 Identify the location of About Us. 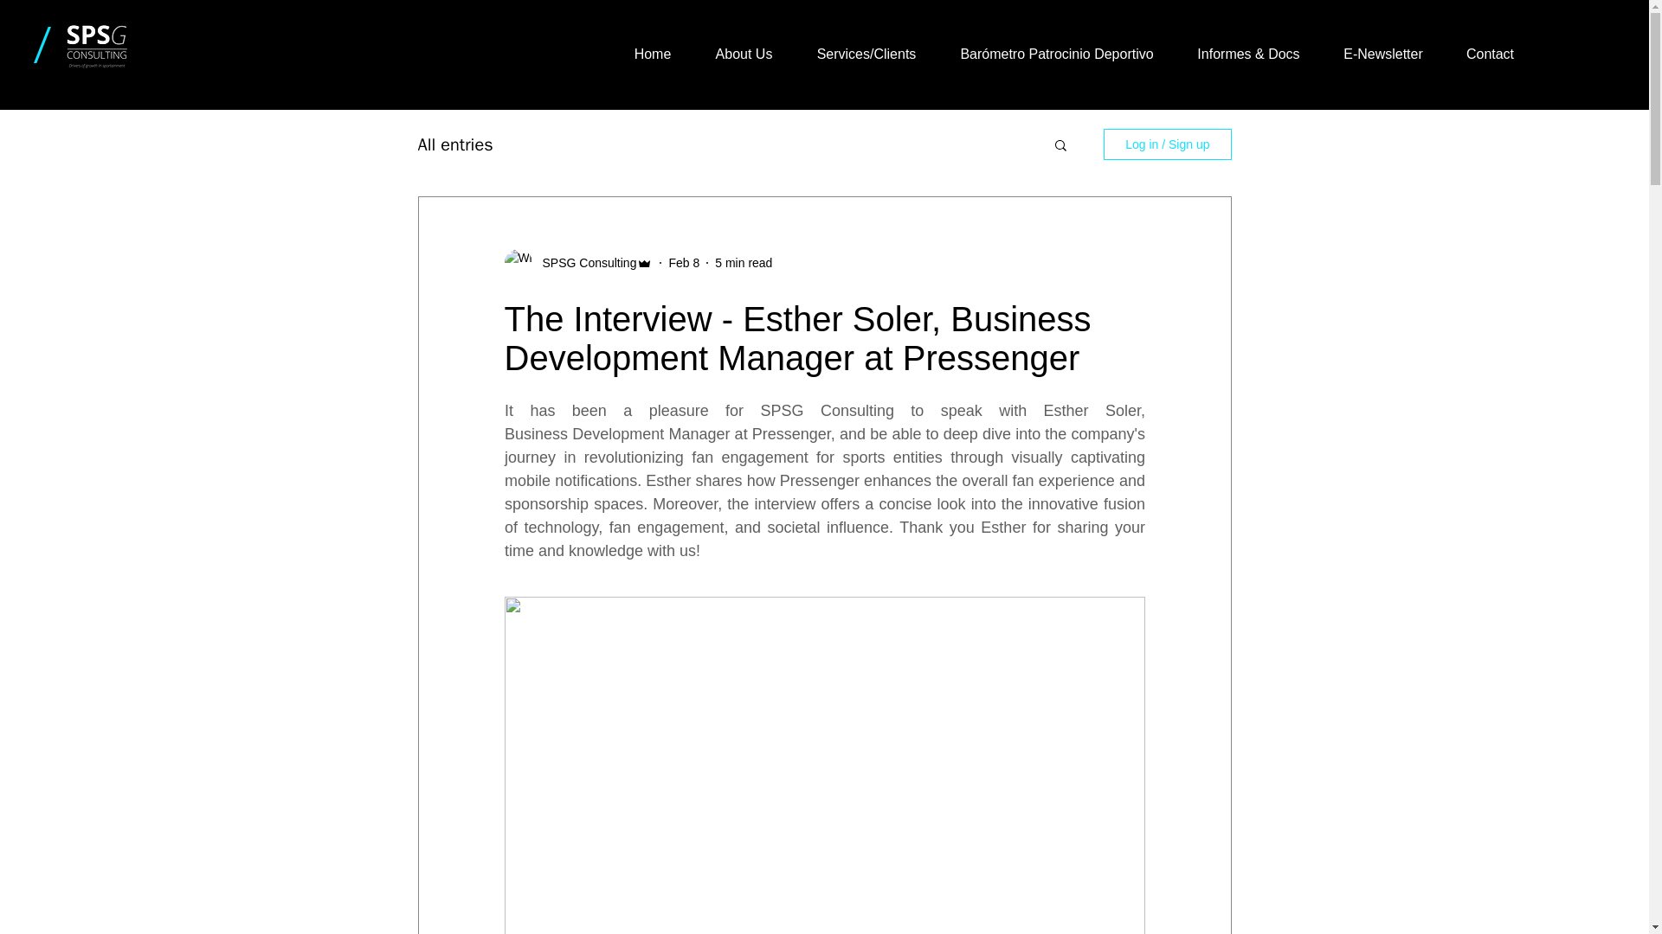
(743, 54).